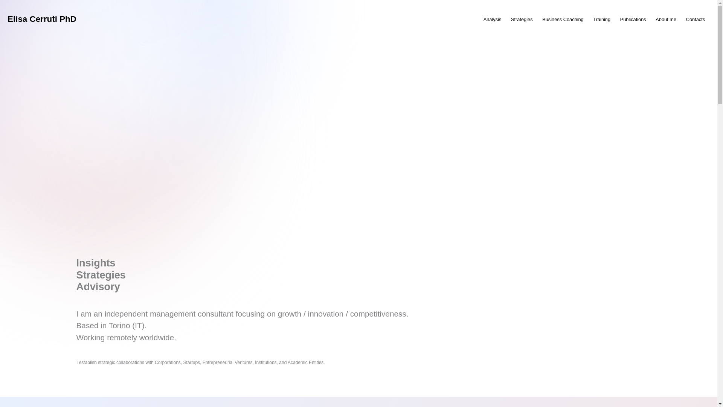 The width and height of the screenshot is (723, 407). Describe the element at coordinates (695, 19) in the screenshot. I see `Contacts` at that location.